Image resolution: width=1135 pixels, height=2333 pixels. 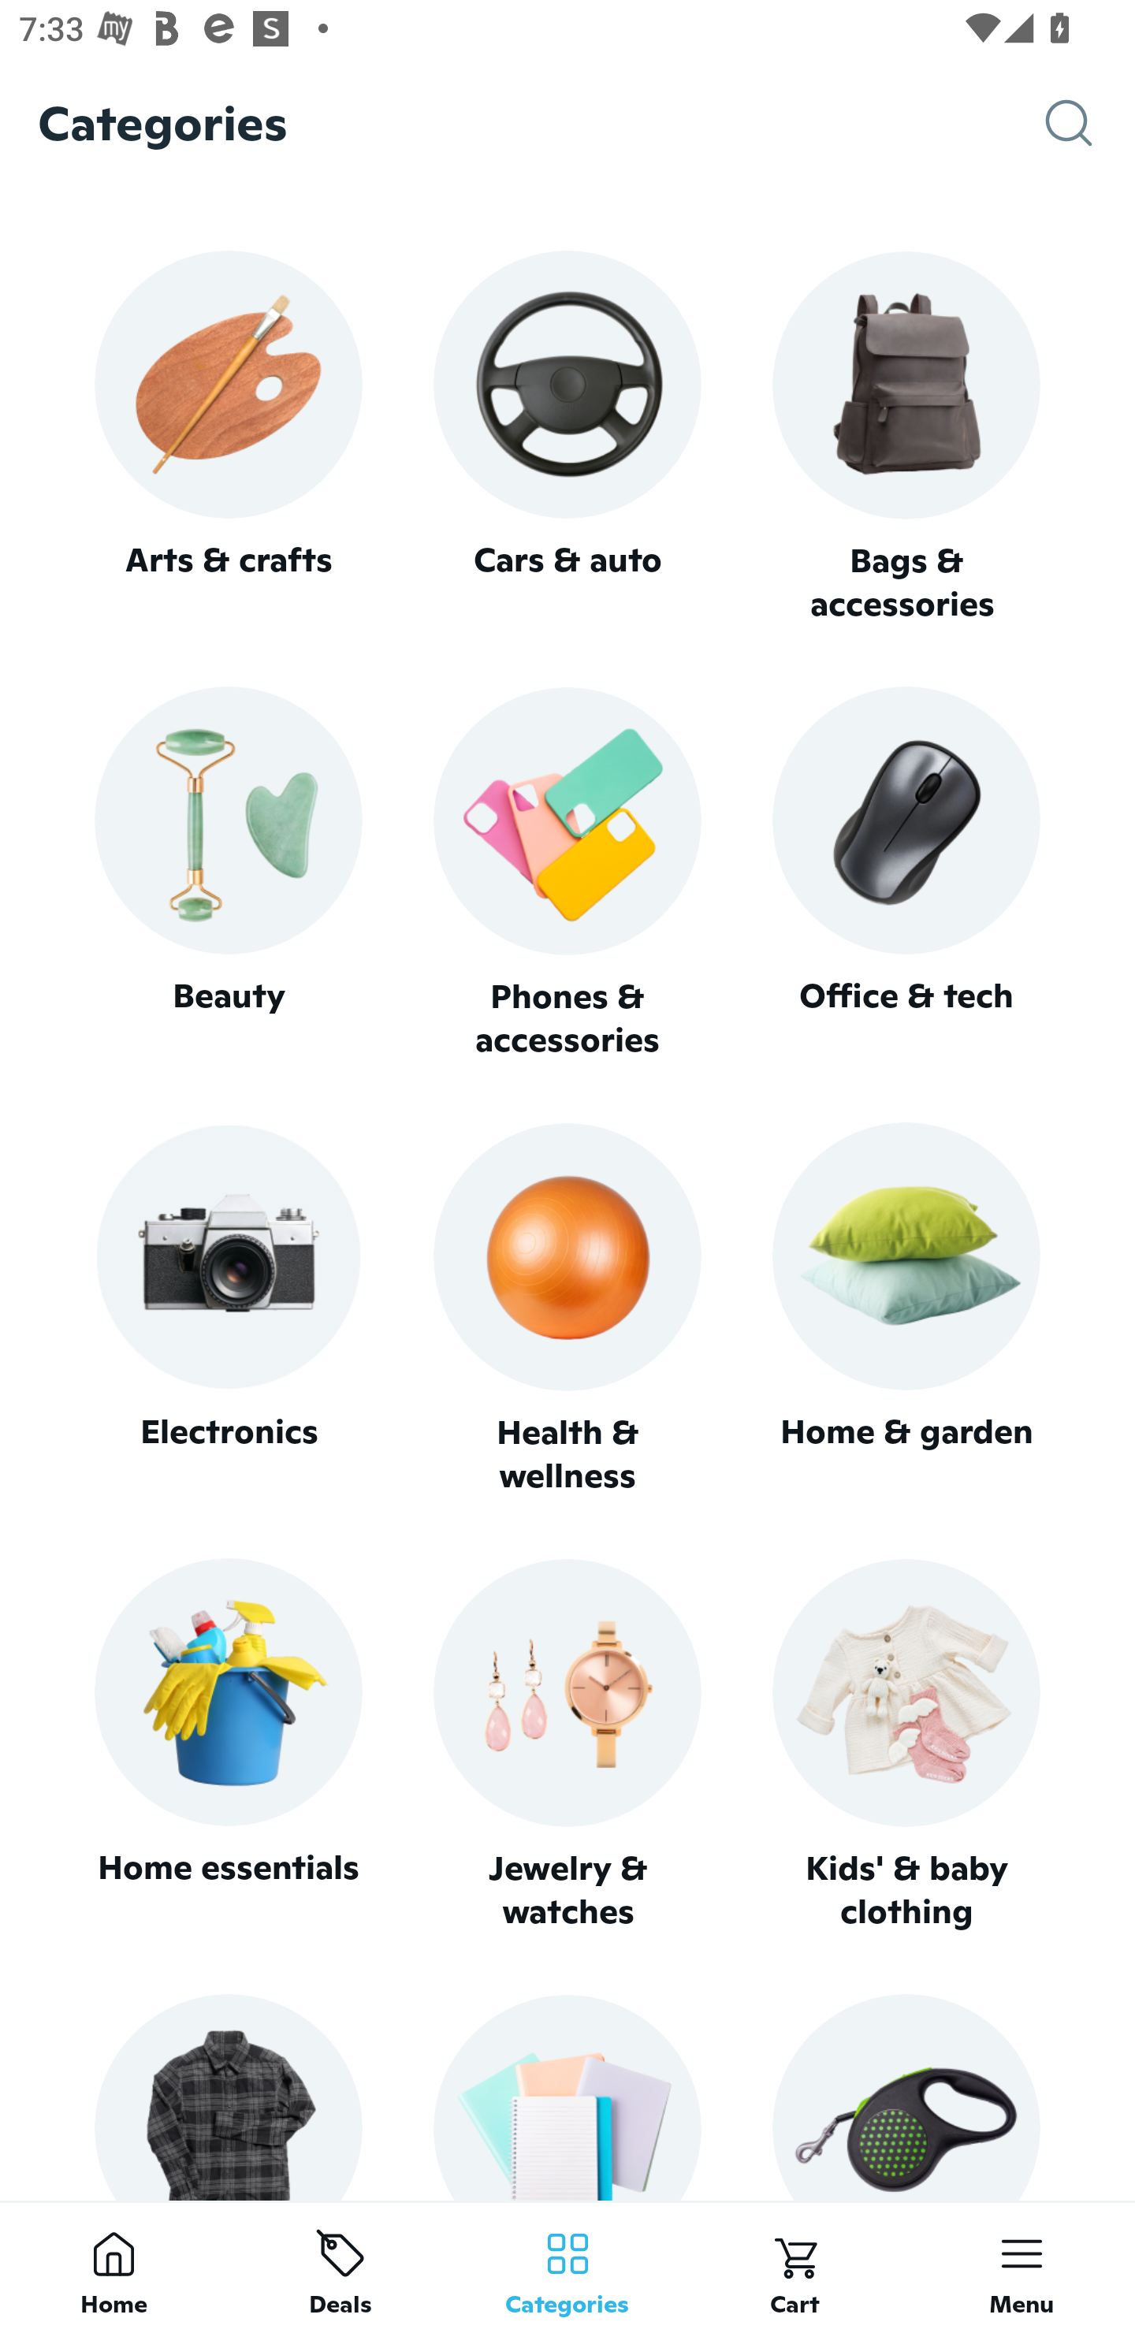 What do you see at coordinates (228, 1745) in the screenshot?
I see `Home essentials` at bounding box center [228, 1745].